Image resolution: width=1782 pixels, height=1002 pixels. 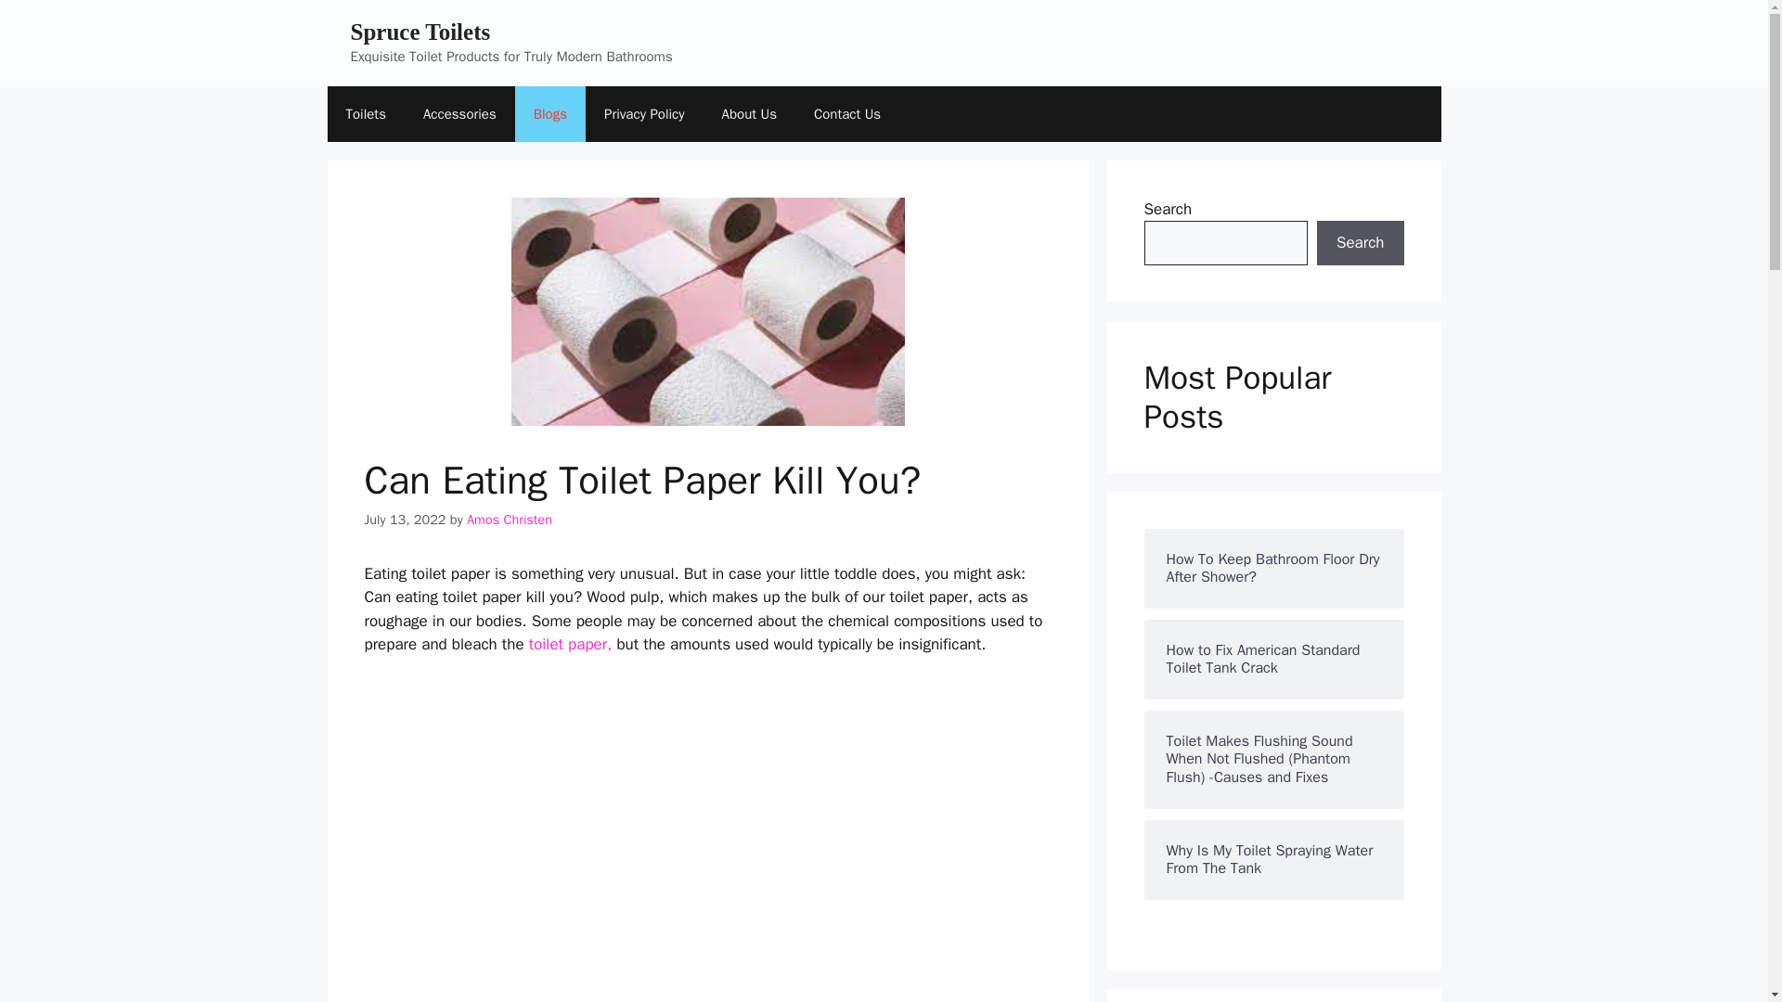 I want to click on How to Fix American Standard Toilet Tank Crack, so click(x=1273, y=660).